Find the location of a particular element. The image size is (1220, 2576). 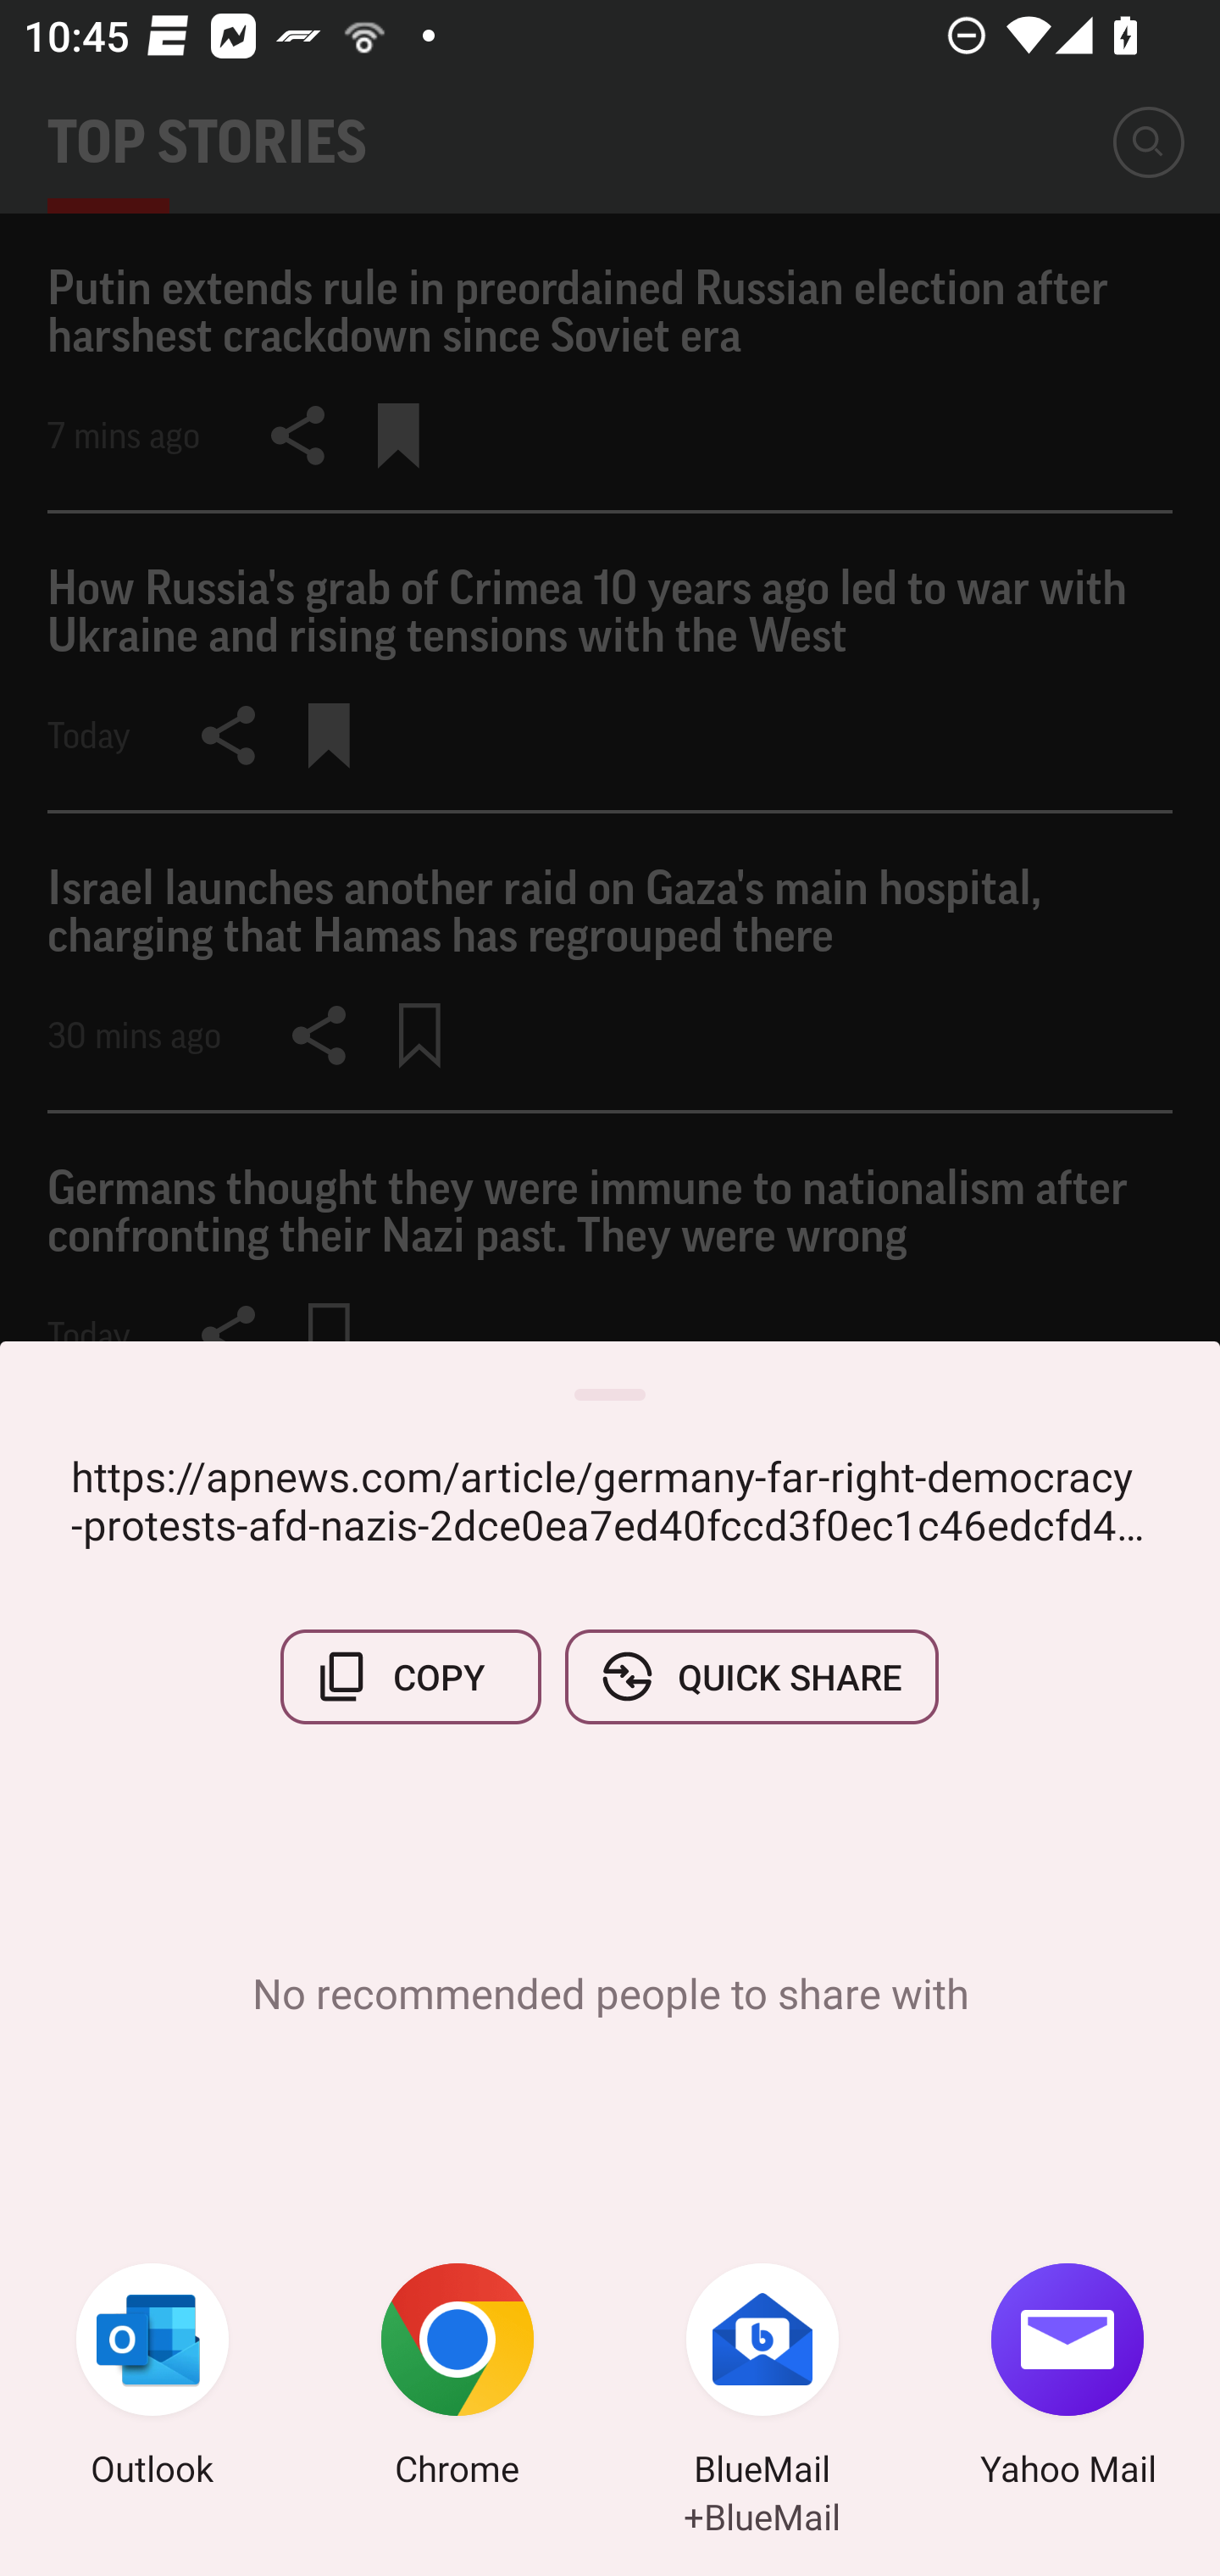

BlueMail +BlueMail is located at coordinates (762, 2379).